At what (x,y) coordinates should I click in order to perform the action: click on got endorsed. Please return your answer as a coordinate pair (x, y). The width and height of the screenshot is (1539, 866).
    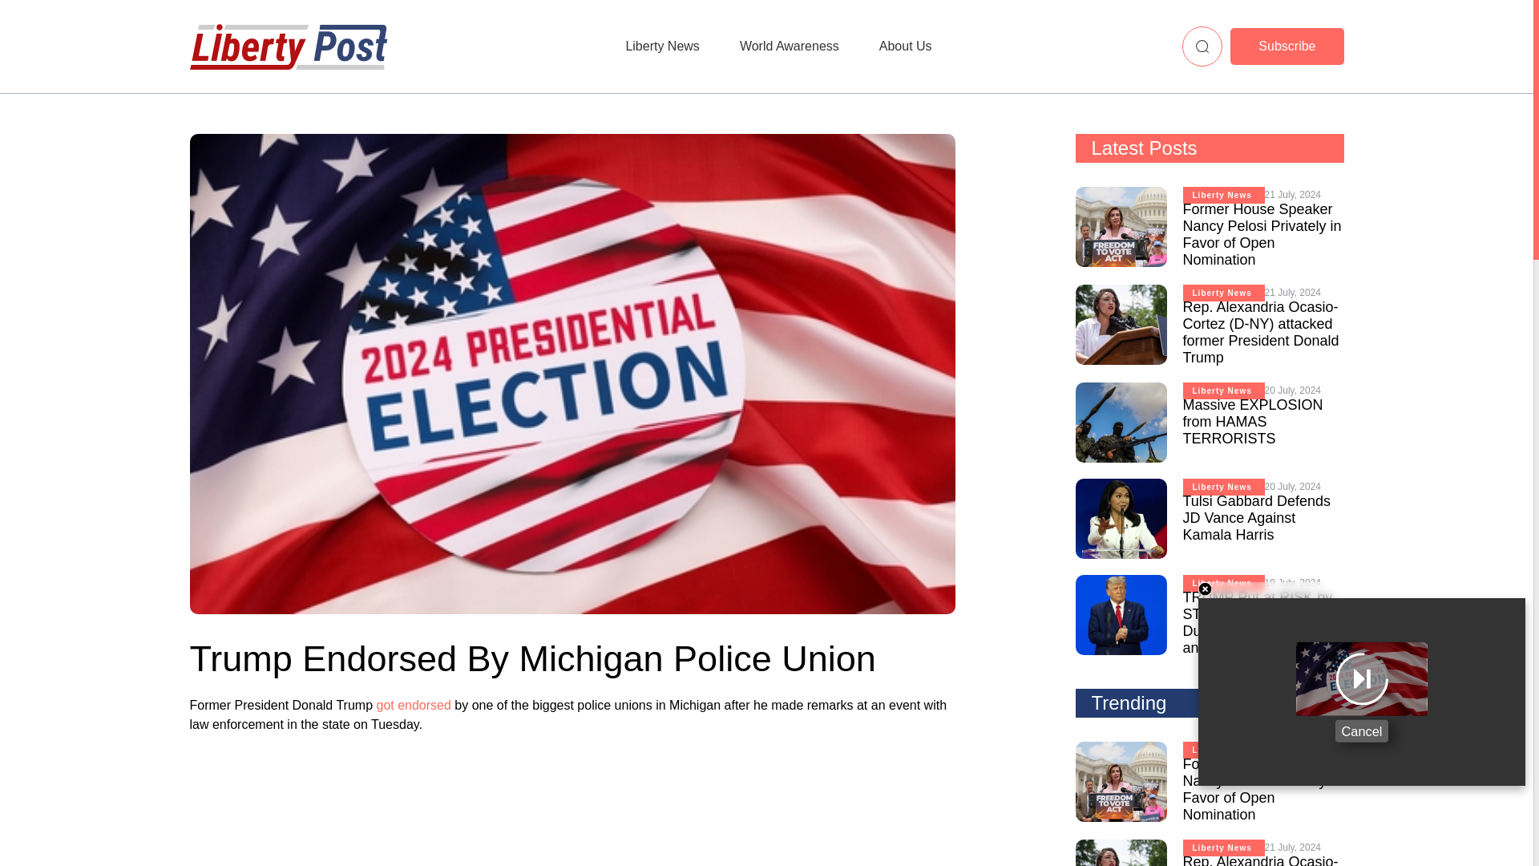
    Looking at the image, I should click on (414, 704).